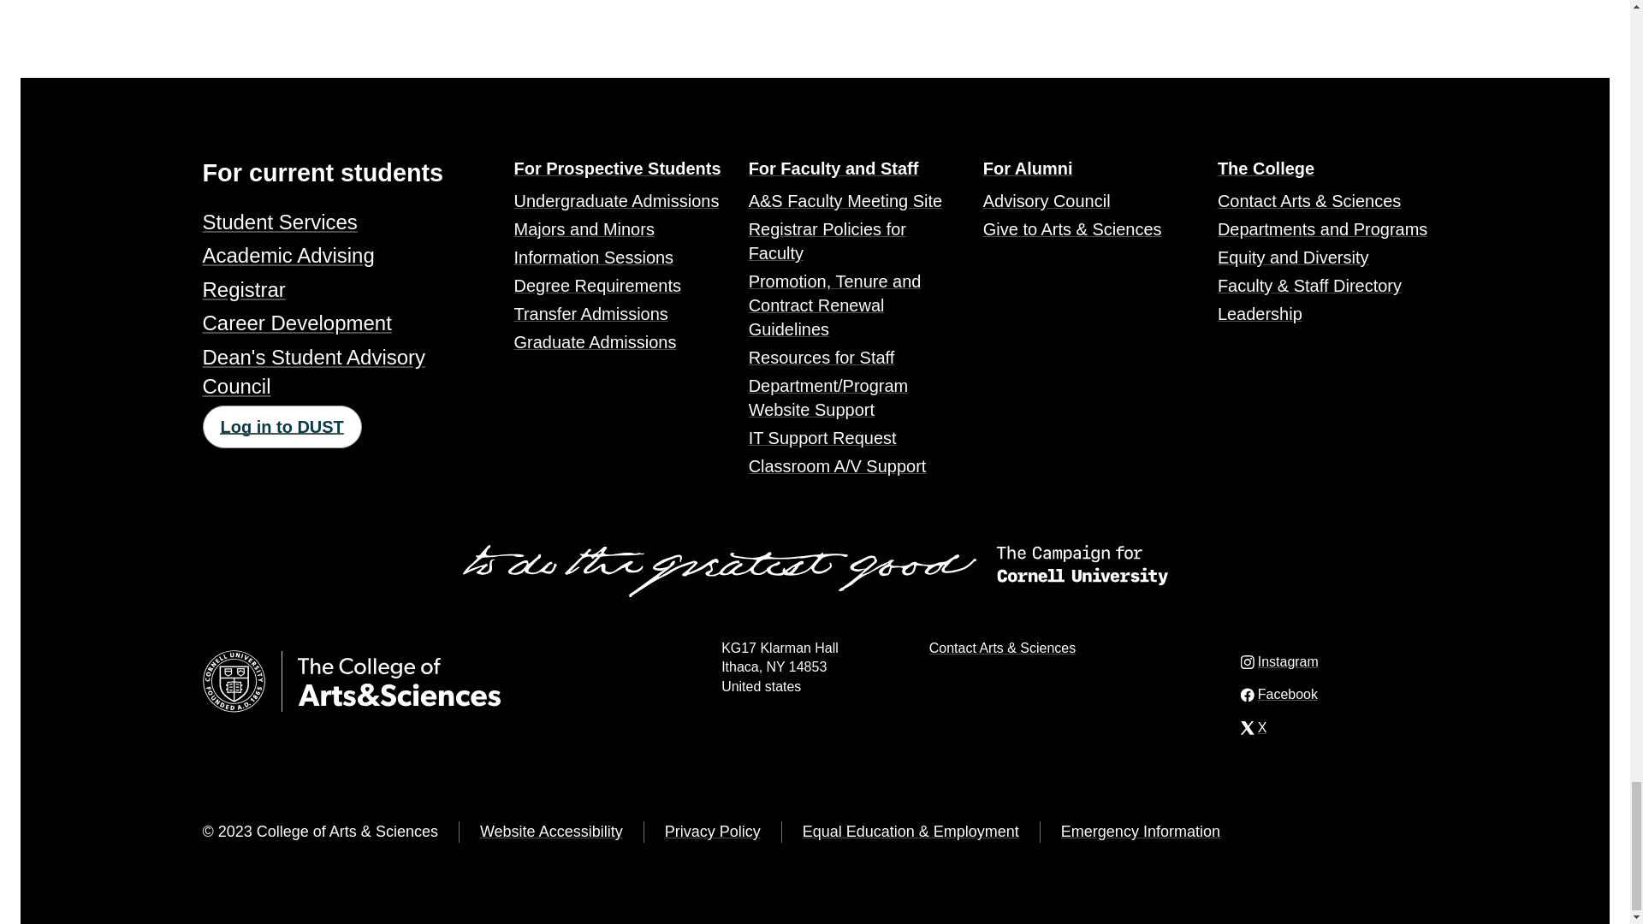  Describe the element at coordinates (233, 681) in the screenshot. I see `Cornell University` at that location.